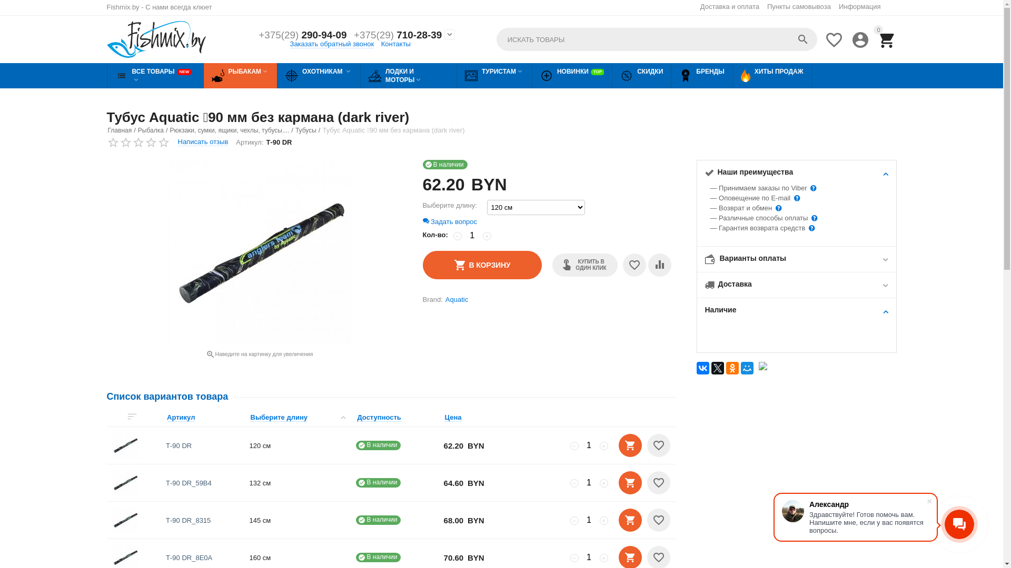 The width and height of the screenshot is (1011, 568). Describe the element at coordinates (549, 299) in the screenshot. I see `BrandAquatic` at that location.